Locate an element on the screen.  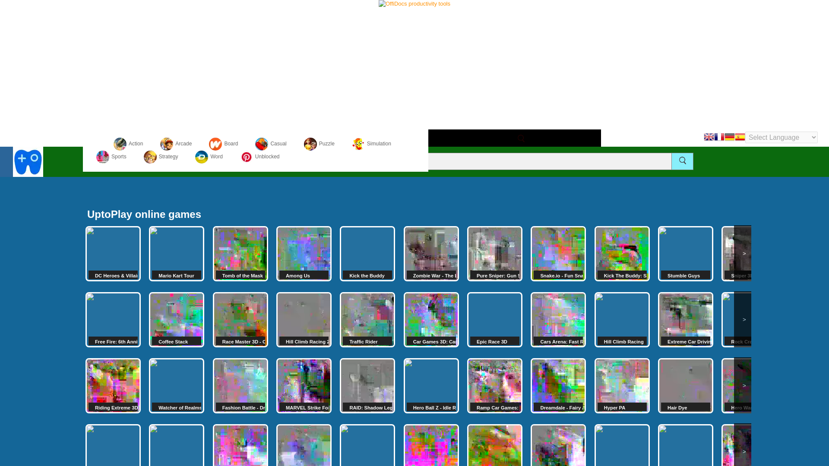
Race Master 3D - Car Racing is located at coordinates (240, 319).